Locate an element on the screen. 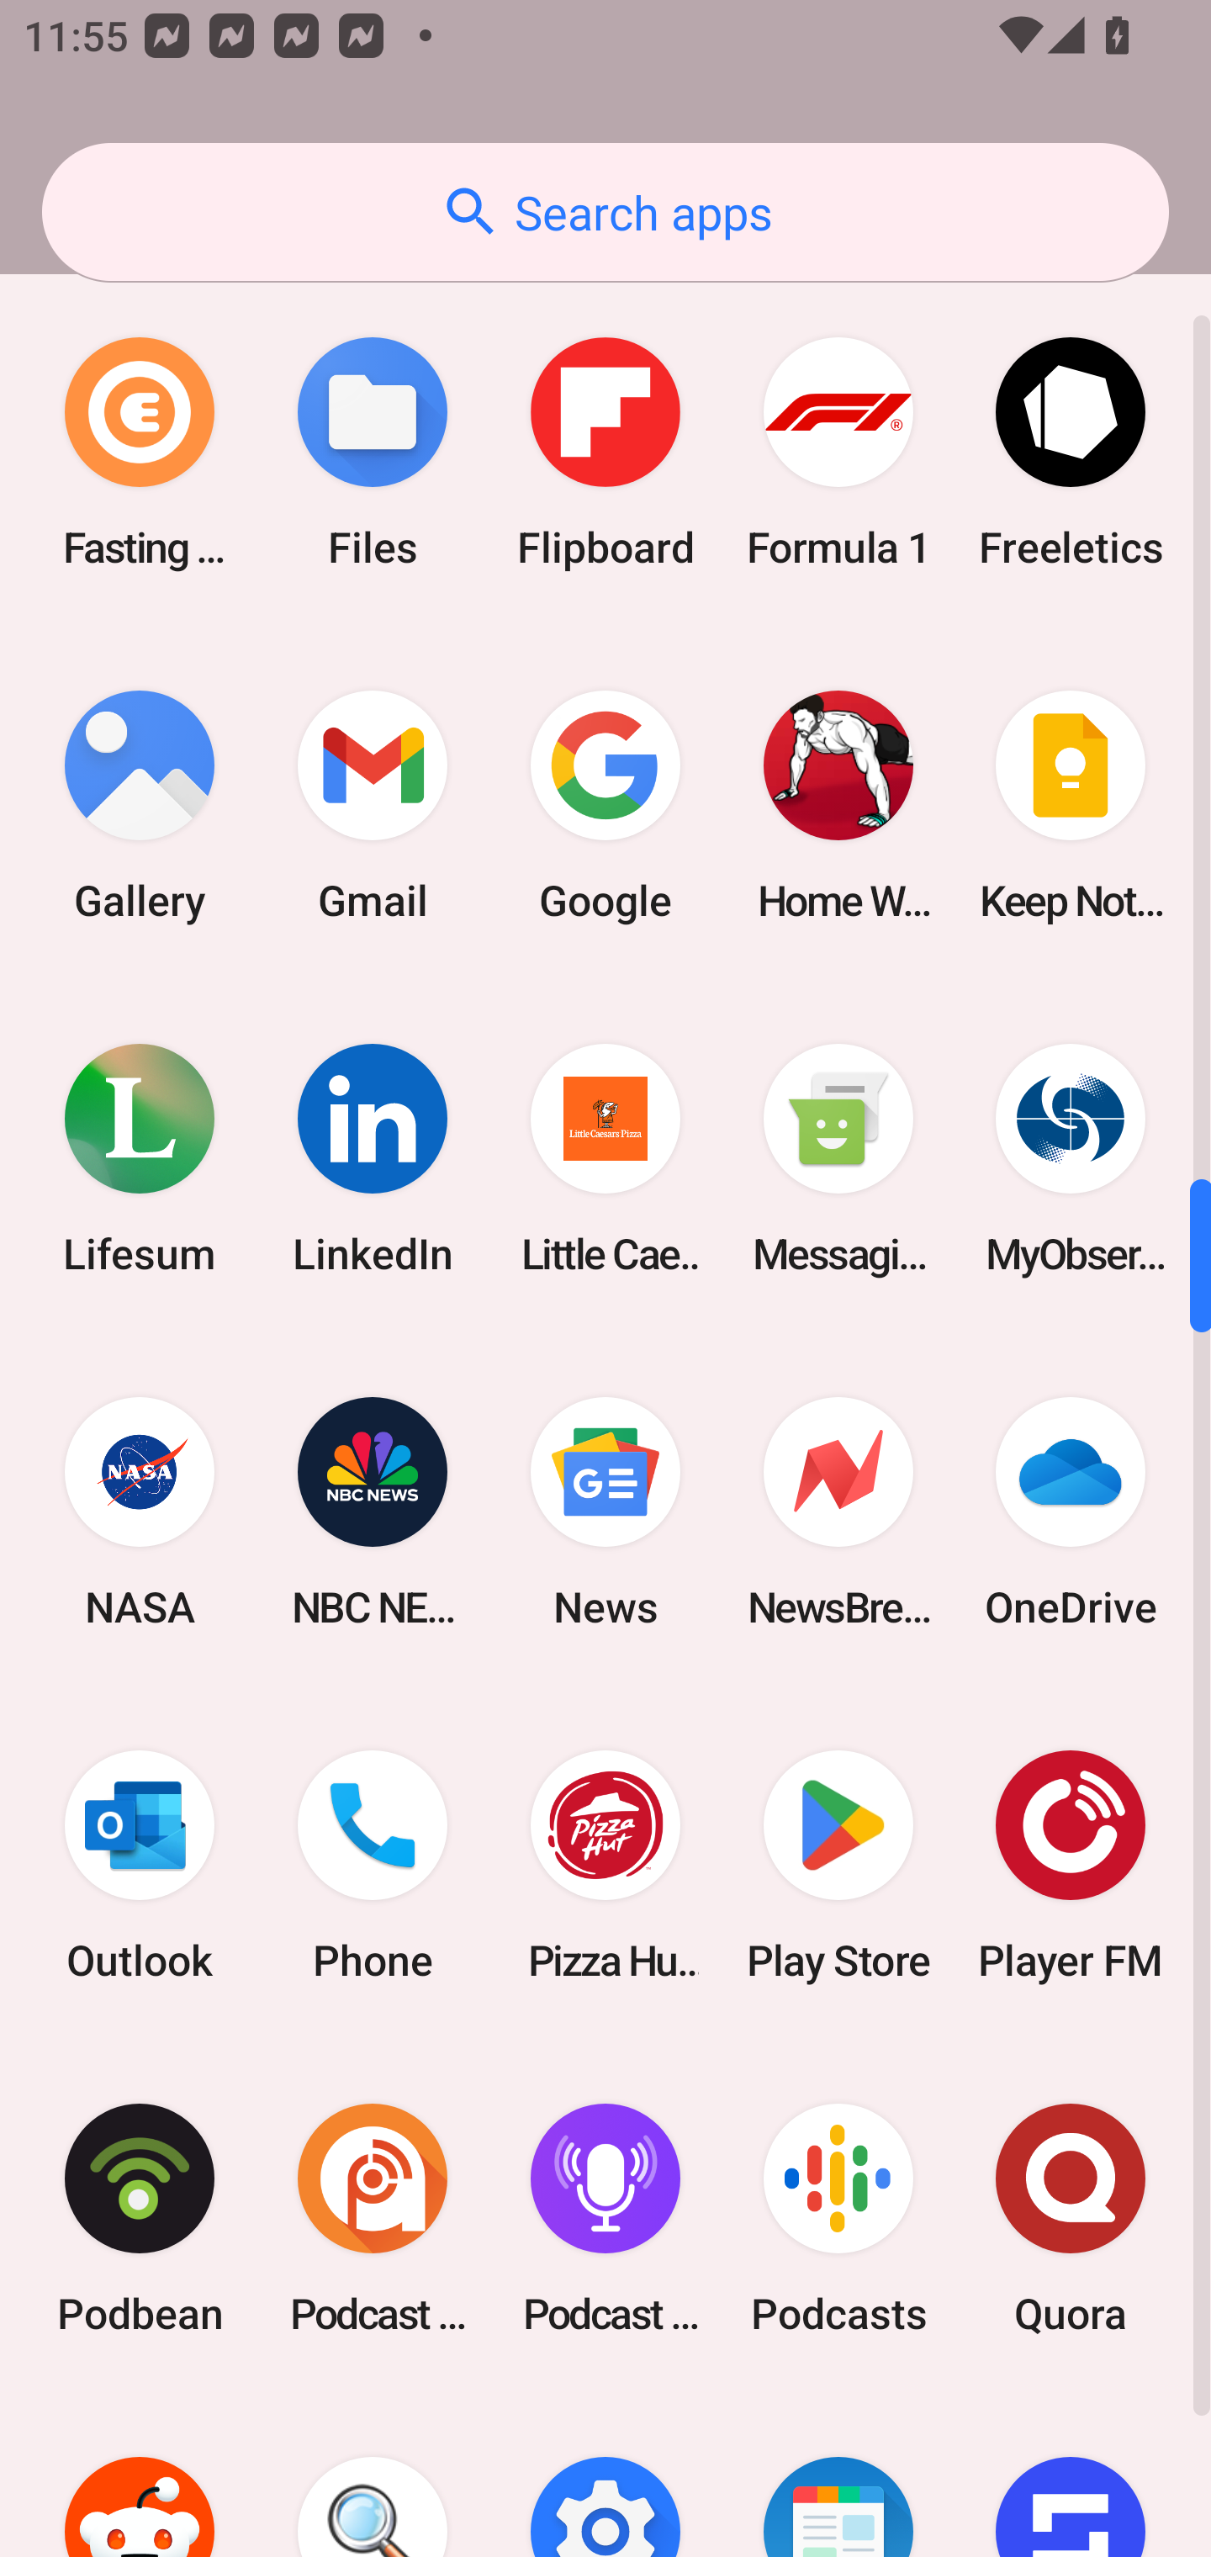 Image resolution: width=1211 pixels, height=2557 pixels. Podbean is located at coordinates (140, 2219).